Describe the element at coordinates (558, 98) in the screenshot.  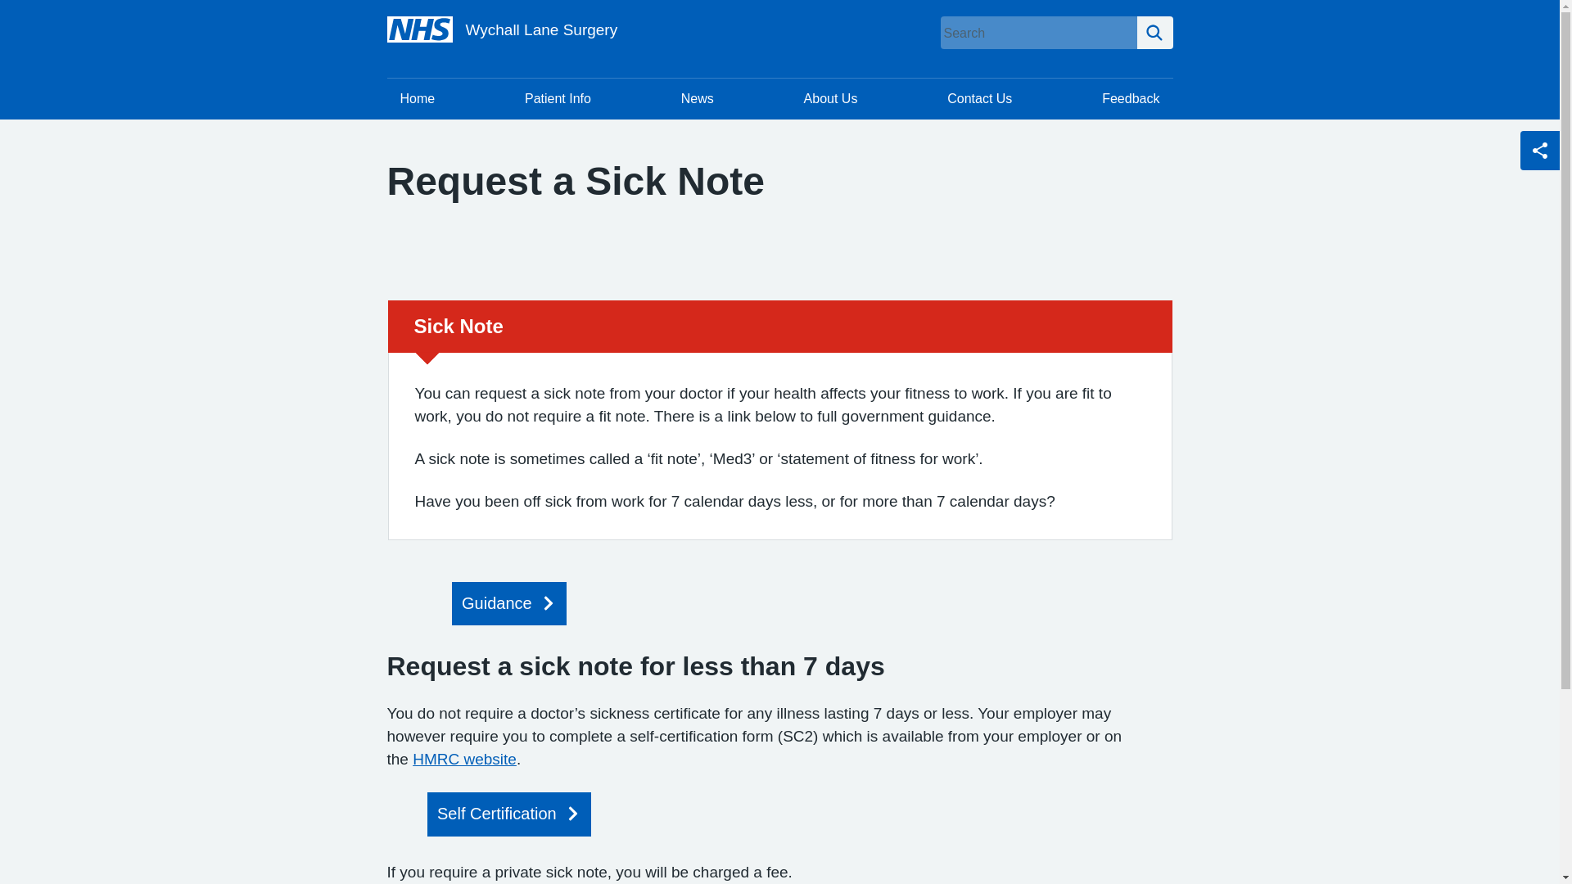
I see `Patient Info` at that location.